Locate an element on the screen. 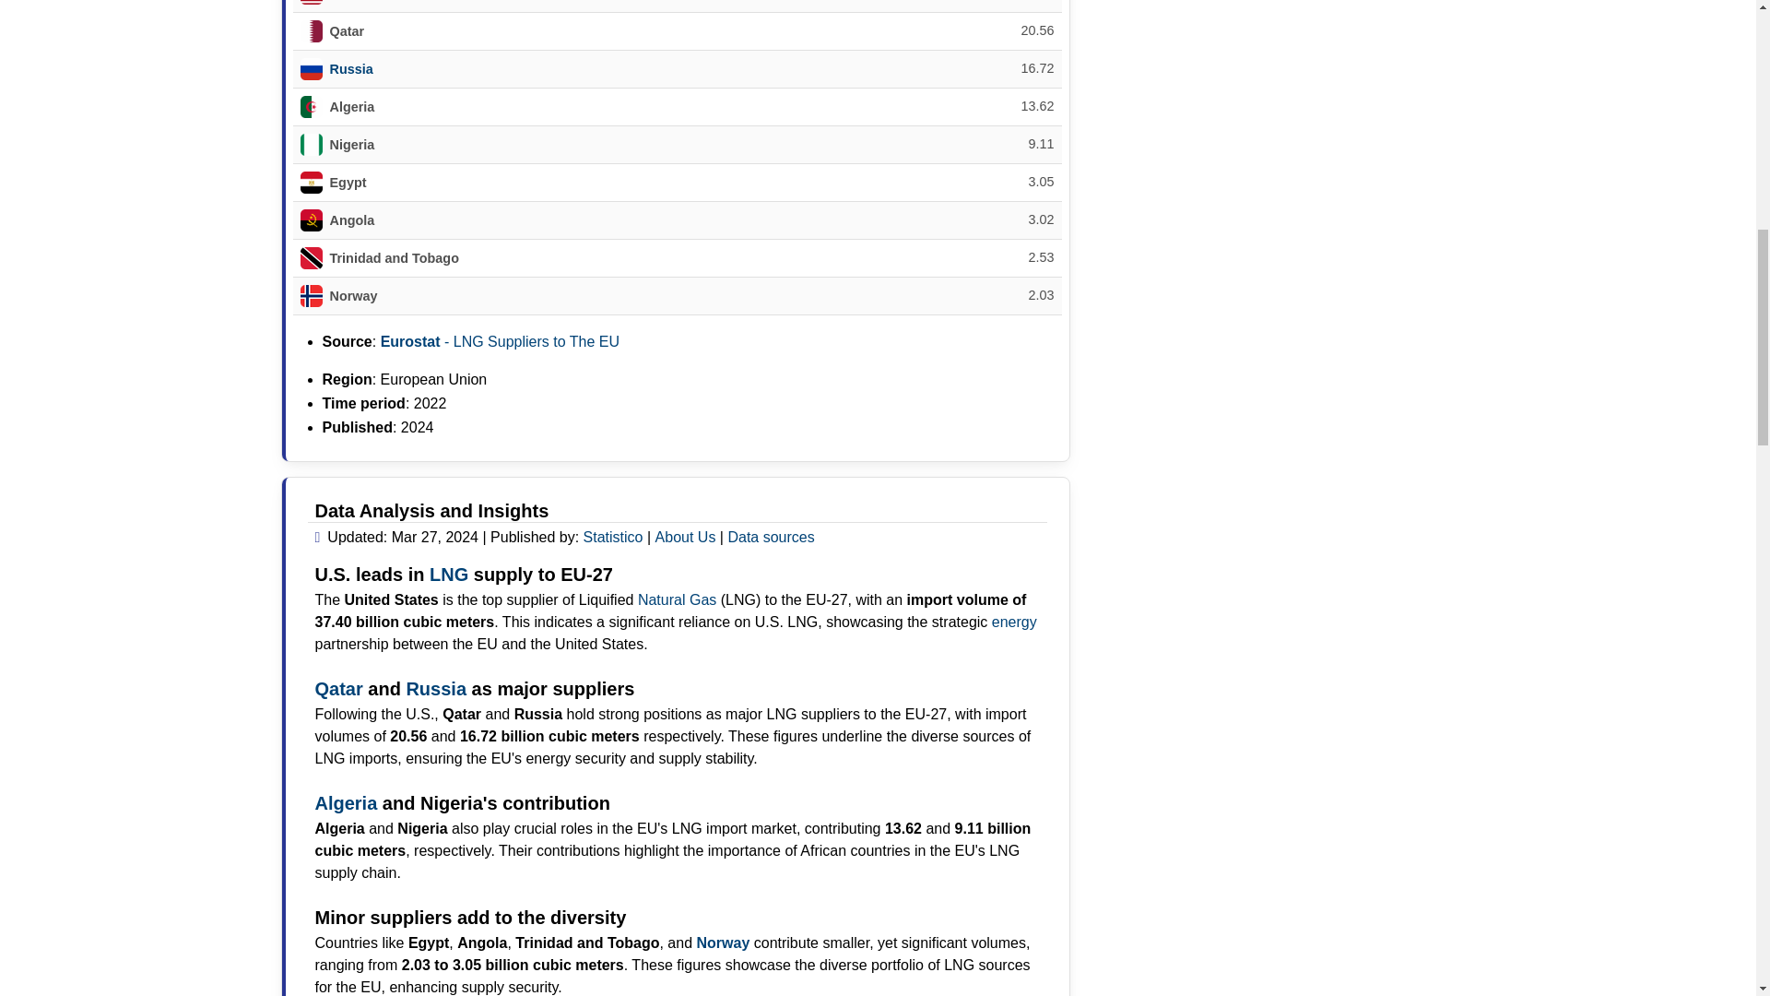 The width and height of the screenshot is (1770, 996). Statistico - Data sources is located at coordinates (771, 537).